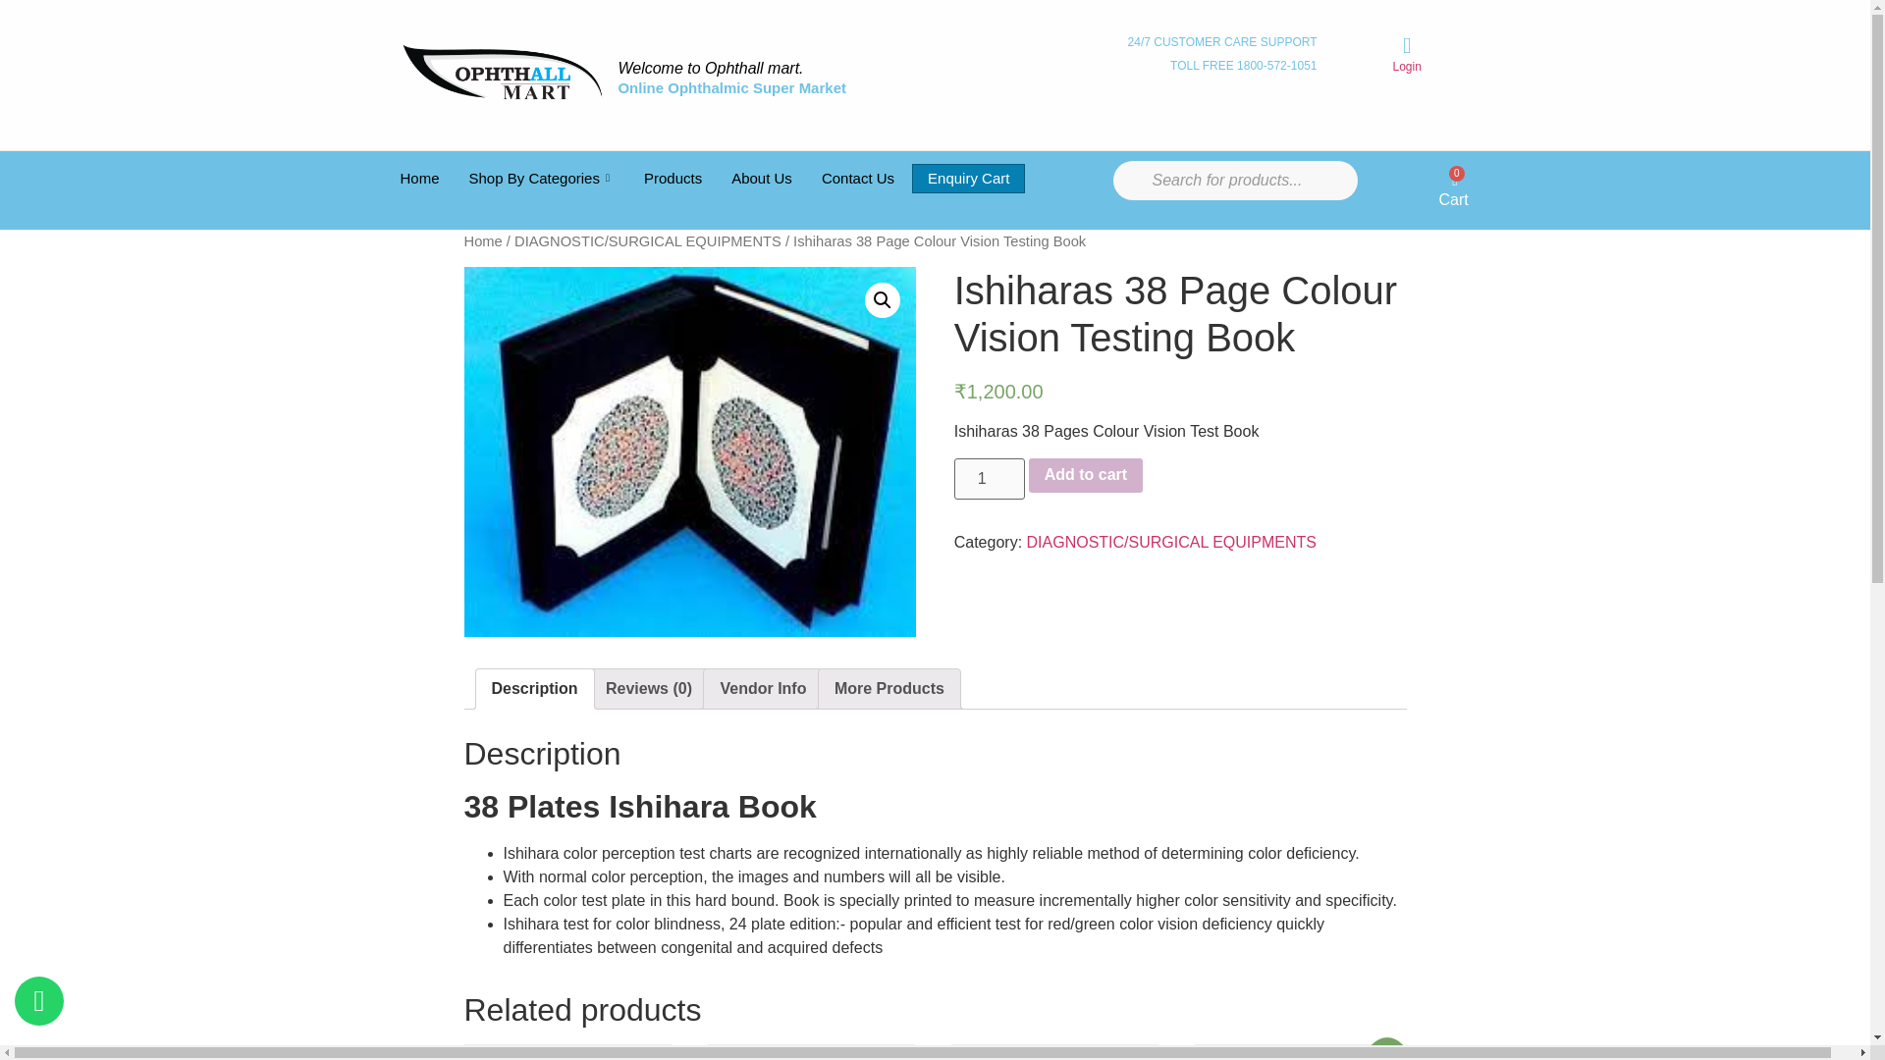  I want to click on 1, so click(990, 478).